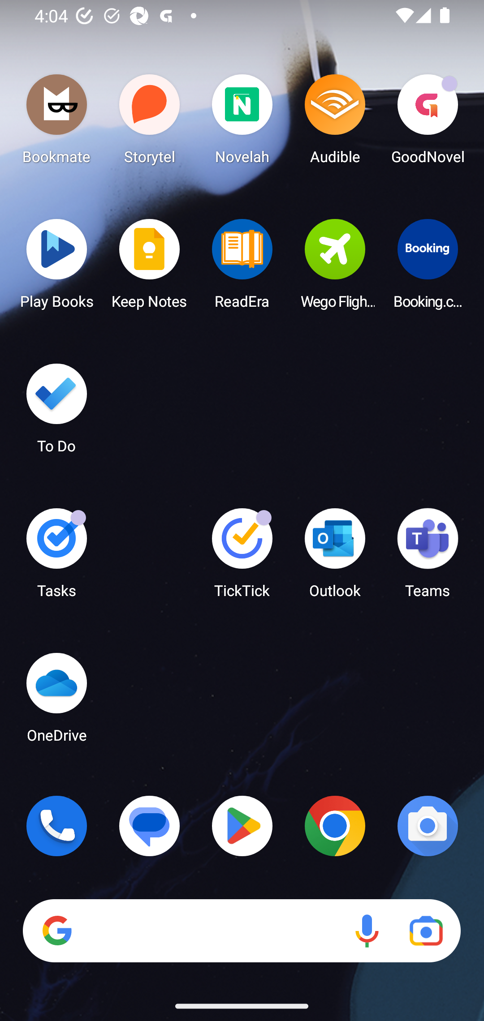 This screenshot has width=484, height=1021. What do you see at coordinates (426, 931) in the screenshot?
I see `Google Lens` at bounding box center [426, 931].